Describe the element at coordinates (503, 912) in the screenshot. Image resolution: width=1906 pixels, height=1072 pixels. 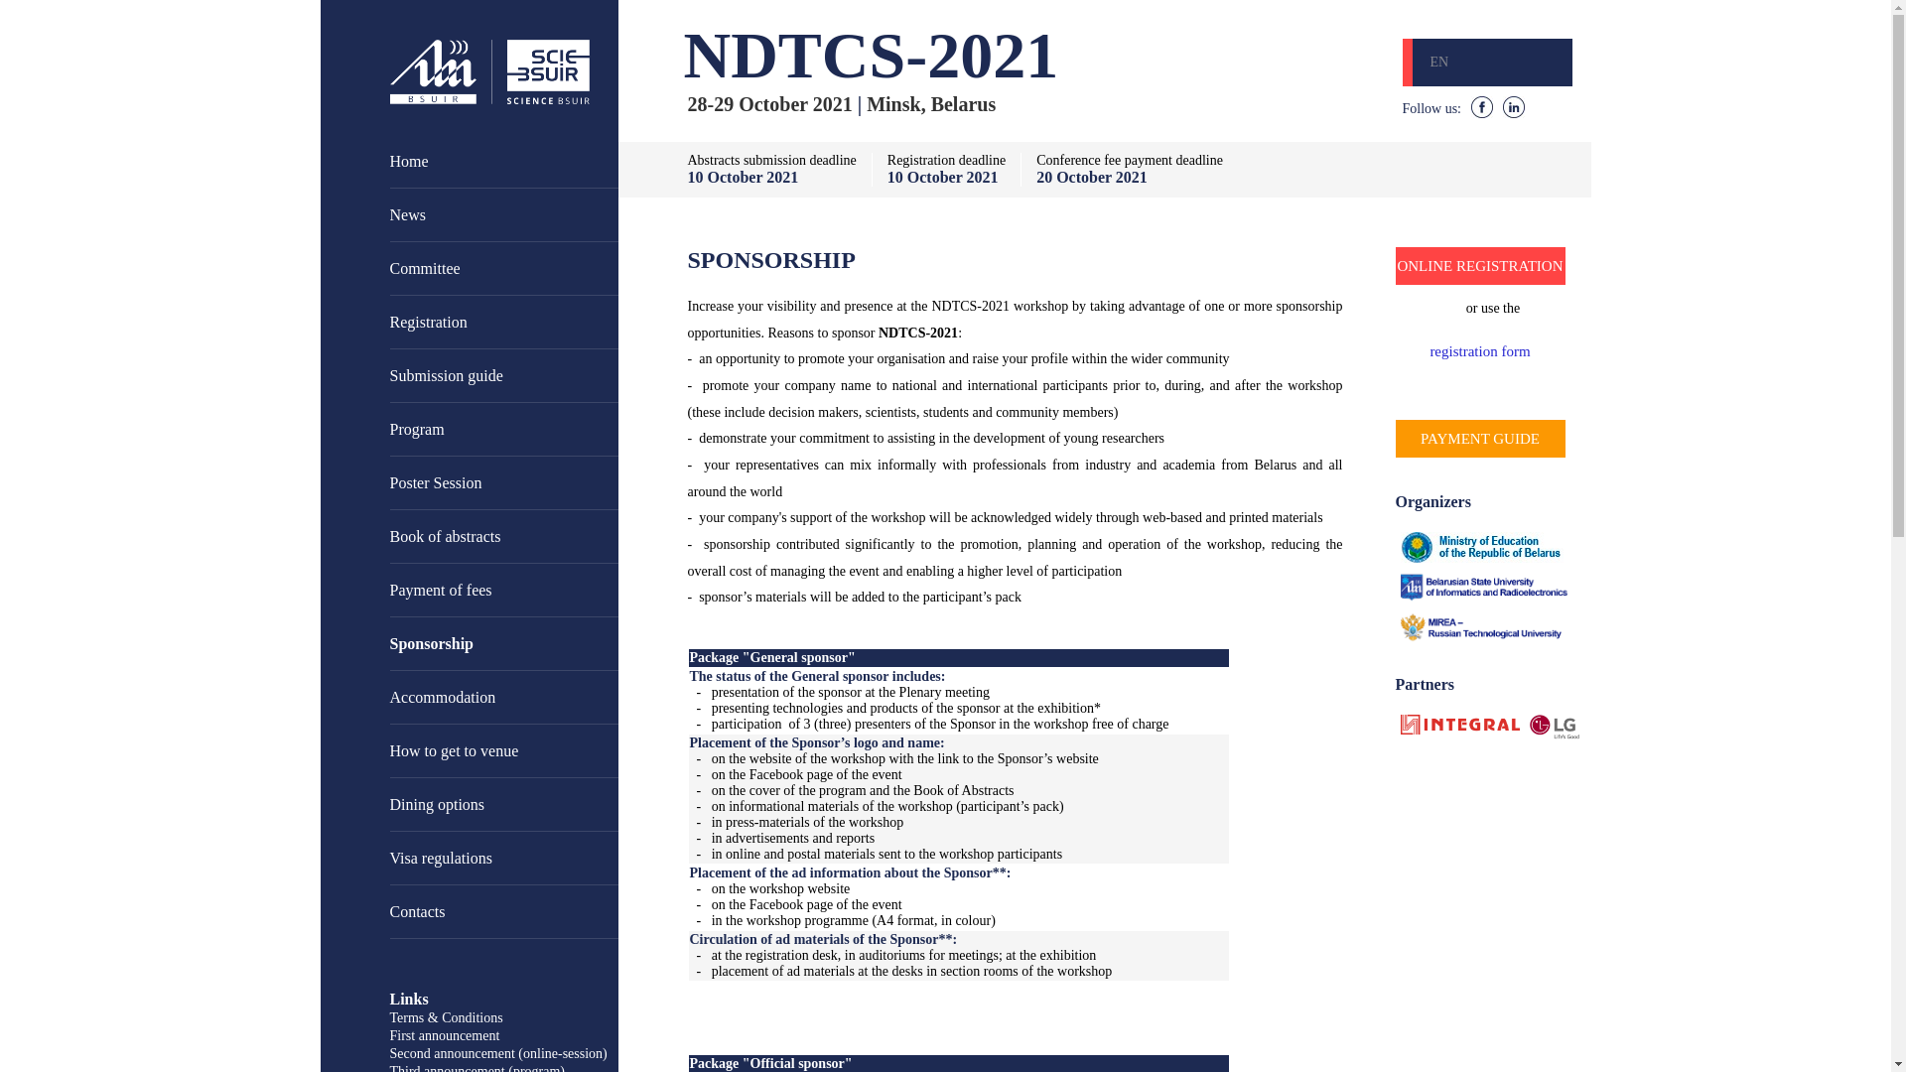
I see `Contacts` at that location.